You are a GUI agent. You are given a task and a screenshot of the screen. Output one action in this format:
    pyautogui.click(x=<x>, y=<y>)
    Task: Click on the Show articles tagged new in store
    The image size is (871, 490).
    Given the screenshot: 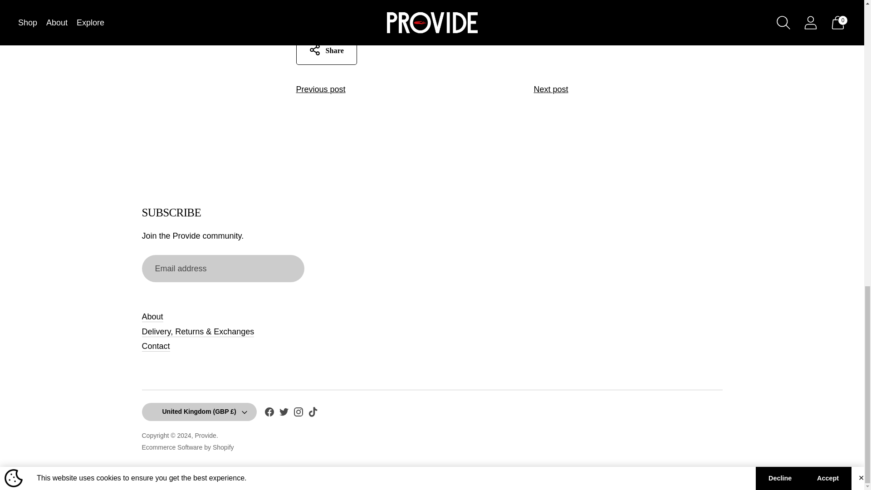 What is the action you would take?
    pyautogui.click(x=340, y=12)
    